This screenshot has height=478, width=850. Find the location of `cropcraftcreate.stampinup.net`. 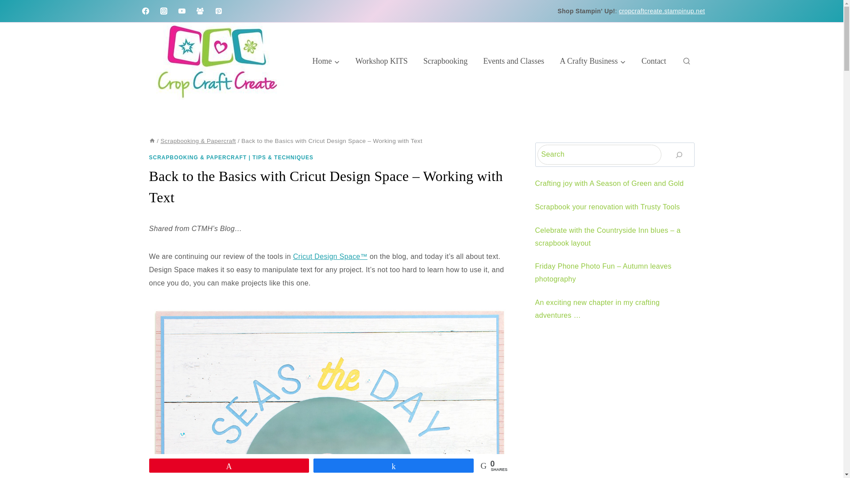

cropcraftcreate.stampinup.net is located at coordinates (662, 11).